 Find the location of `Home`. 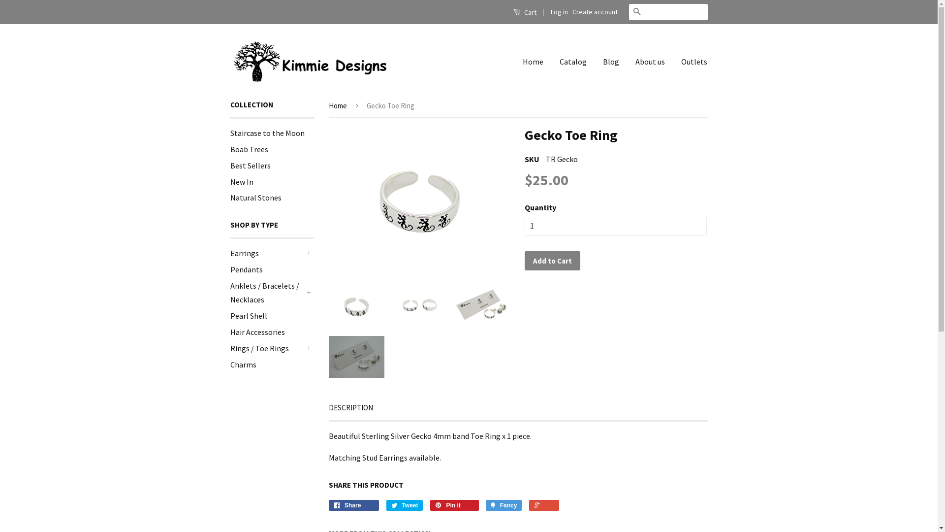

Home is located at coordinates (536, 62).